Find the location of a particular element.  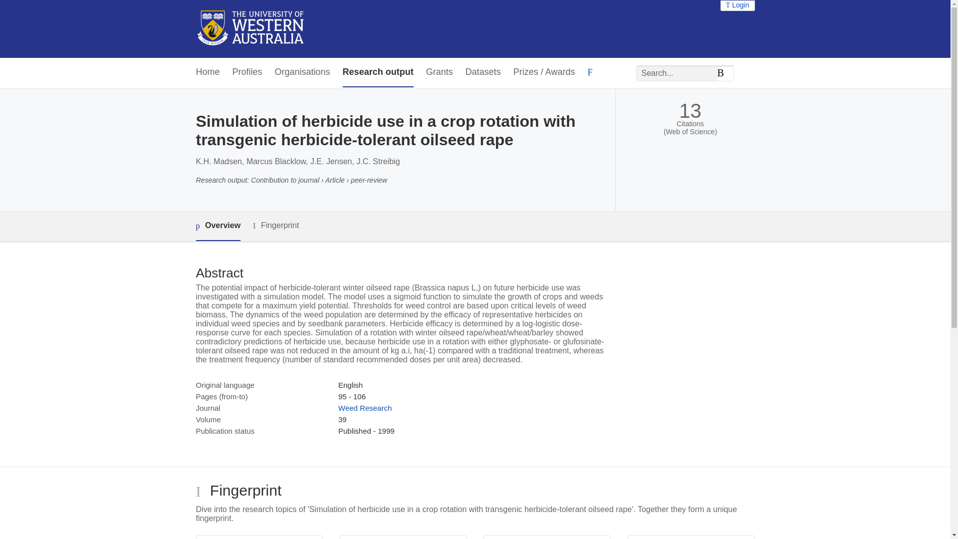

Research output is located at coordinates (378, 72).